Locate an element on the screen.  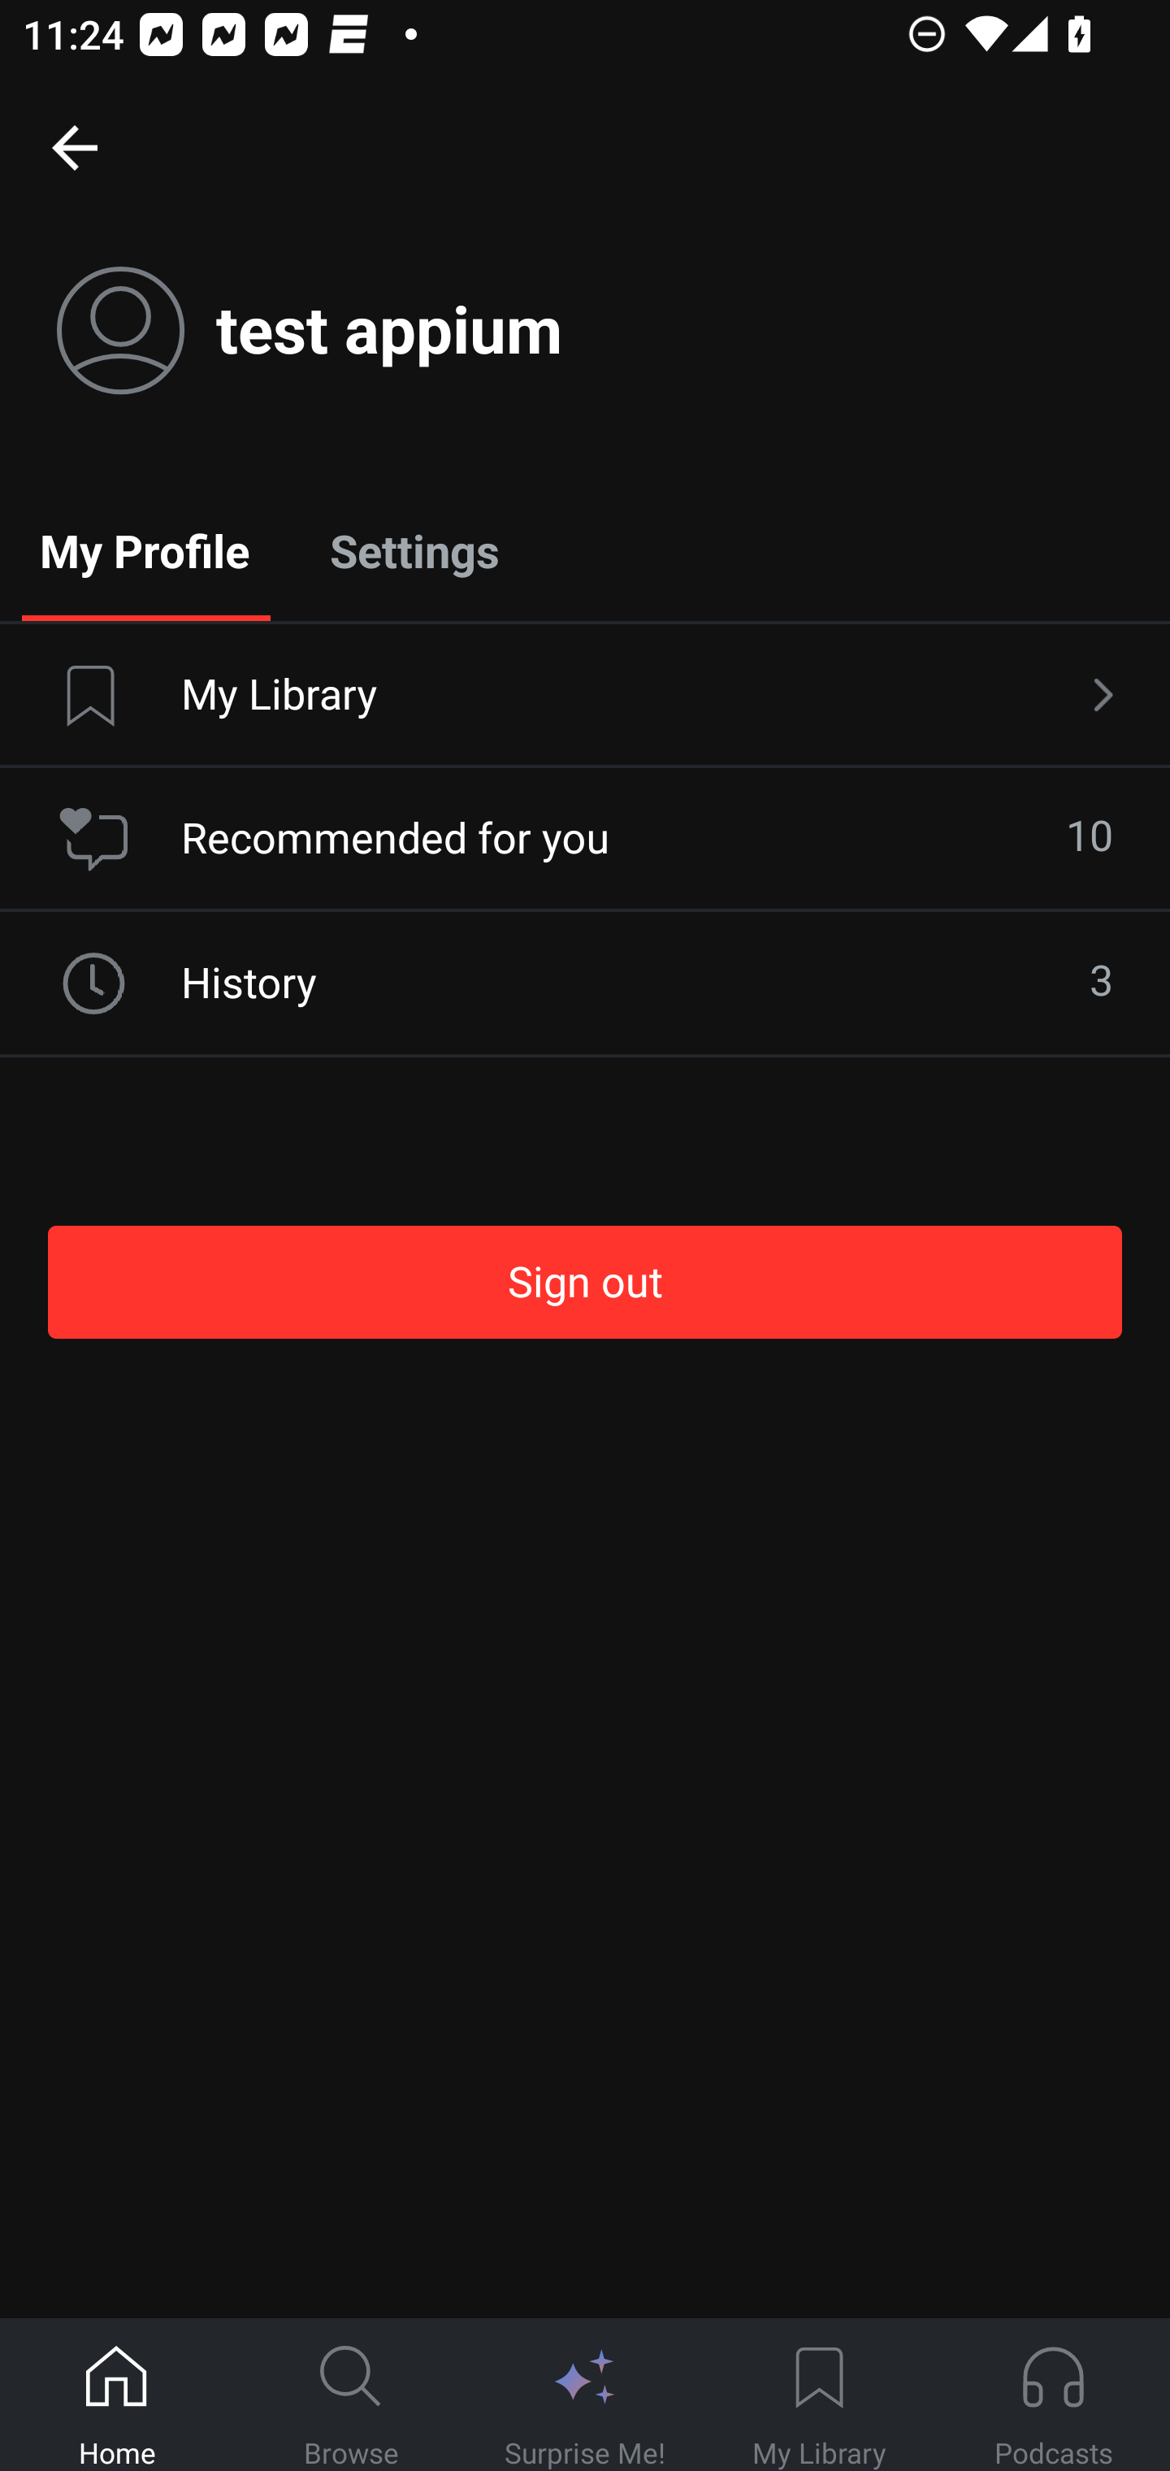
Surprise Me! is located at coordinates (585, 2395).